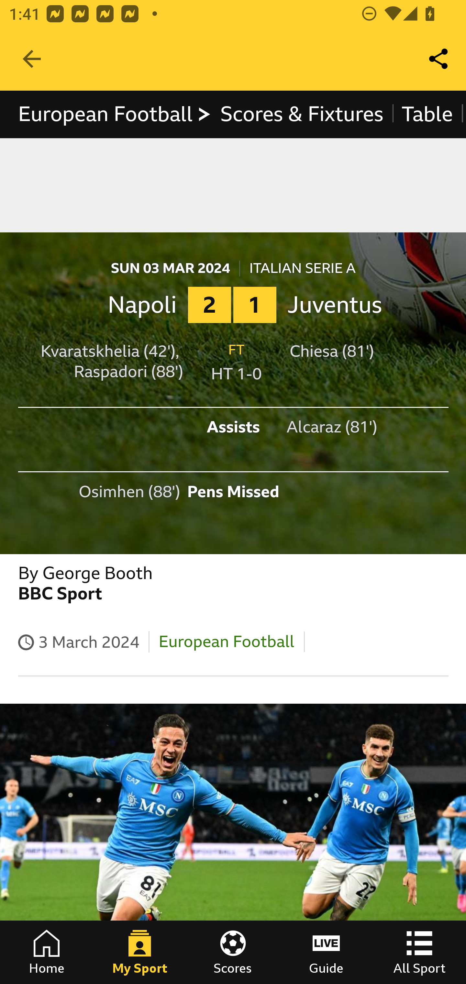 The image size is (466, 984). What do you see at coordinates (47, 952) in the screenshot?
I see `Home` at bounding box center [47, 952].